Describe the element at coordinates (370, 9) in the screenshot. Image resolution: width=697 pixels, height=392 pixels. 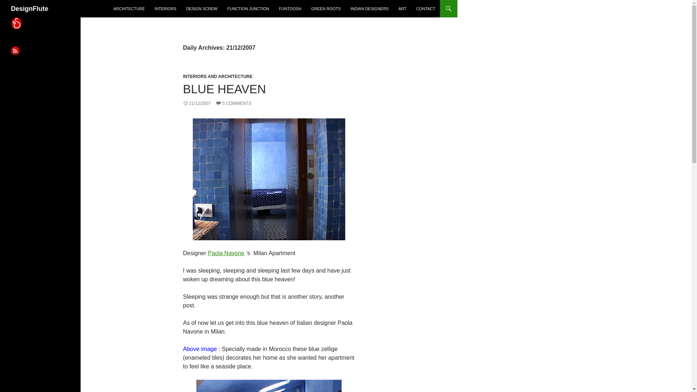
I see `INDIAN DESIGNERS` at that location.